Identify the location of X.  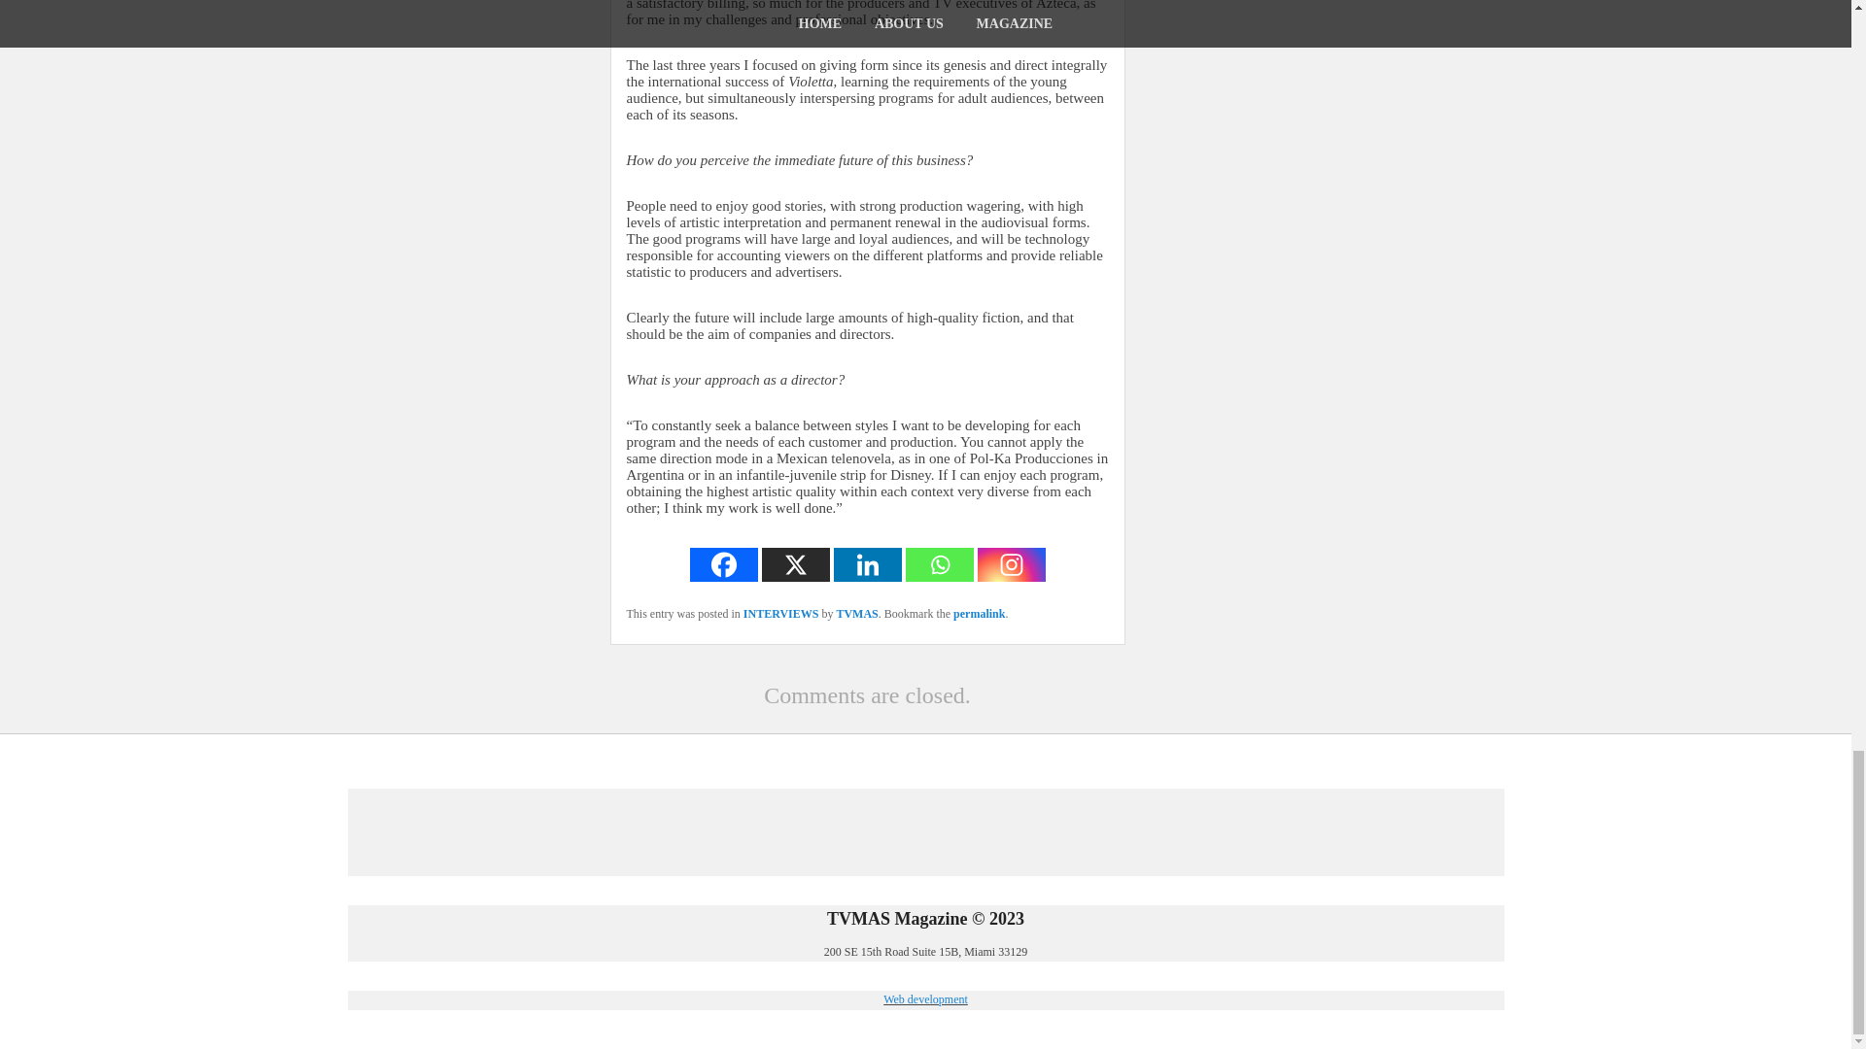
(795, 564).